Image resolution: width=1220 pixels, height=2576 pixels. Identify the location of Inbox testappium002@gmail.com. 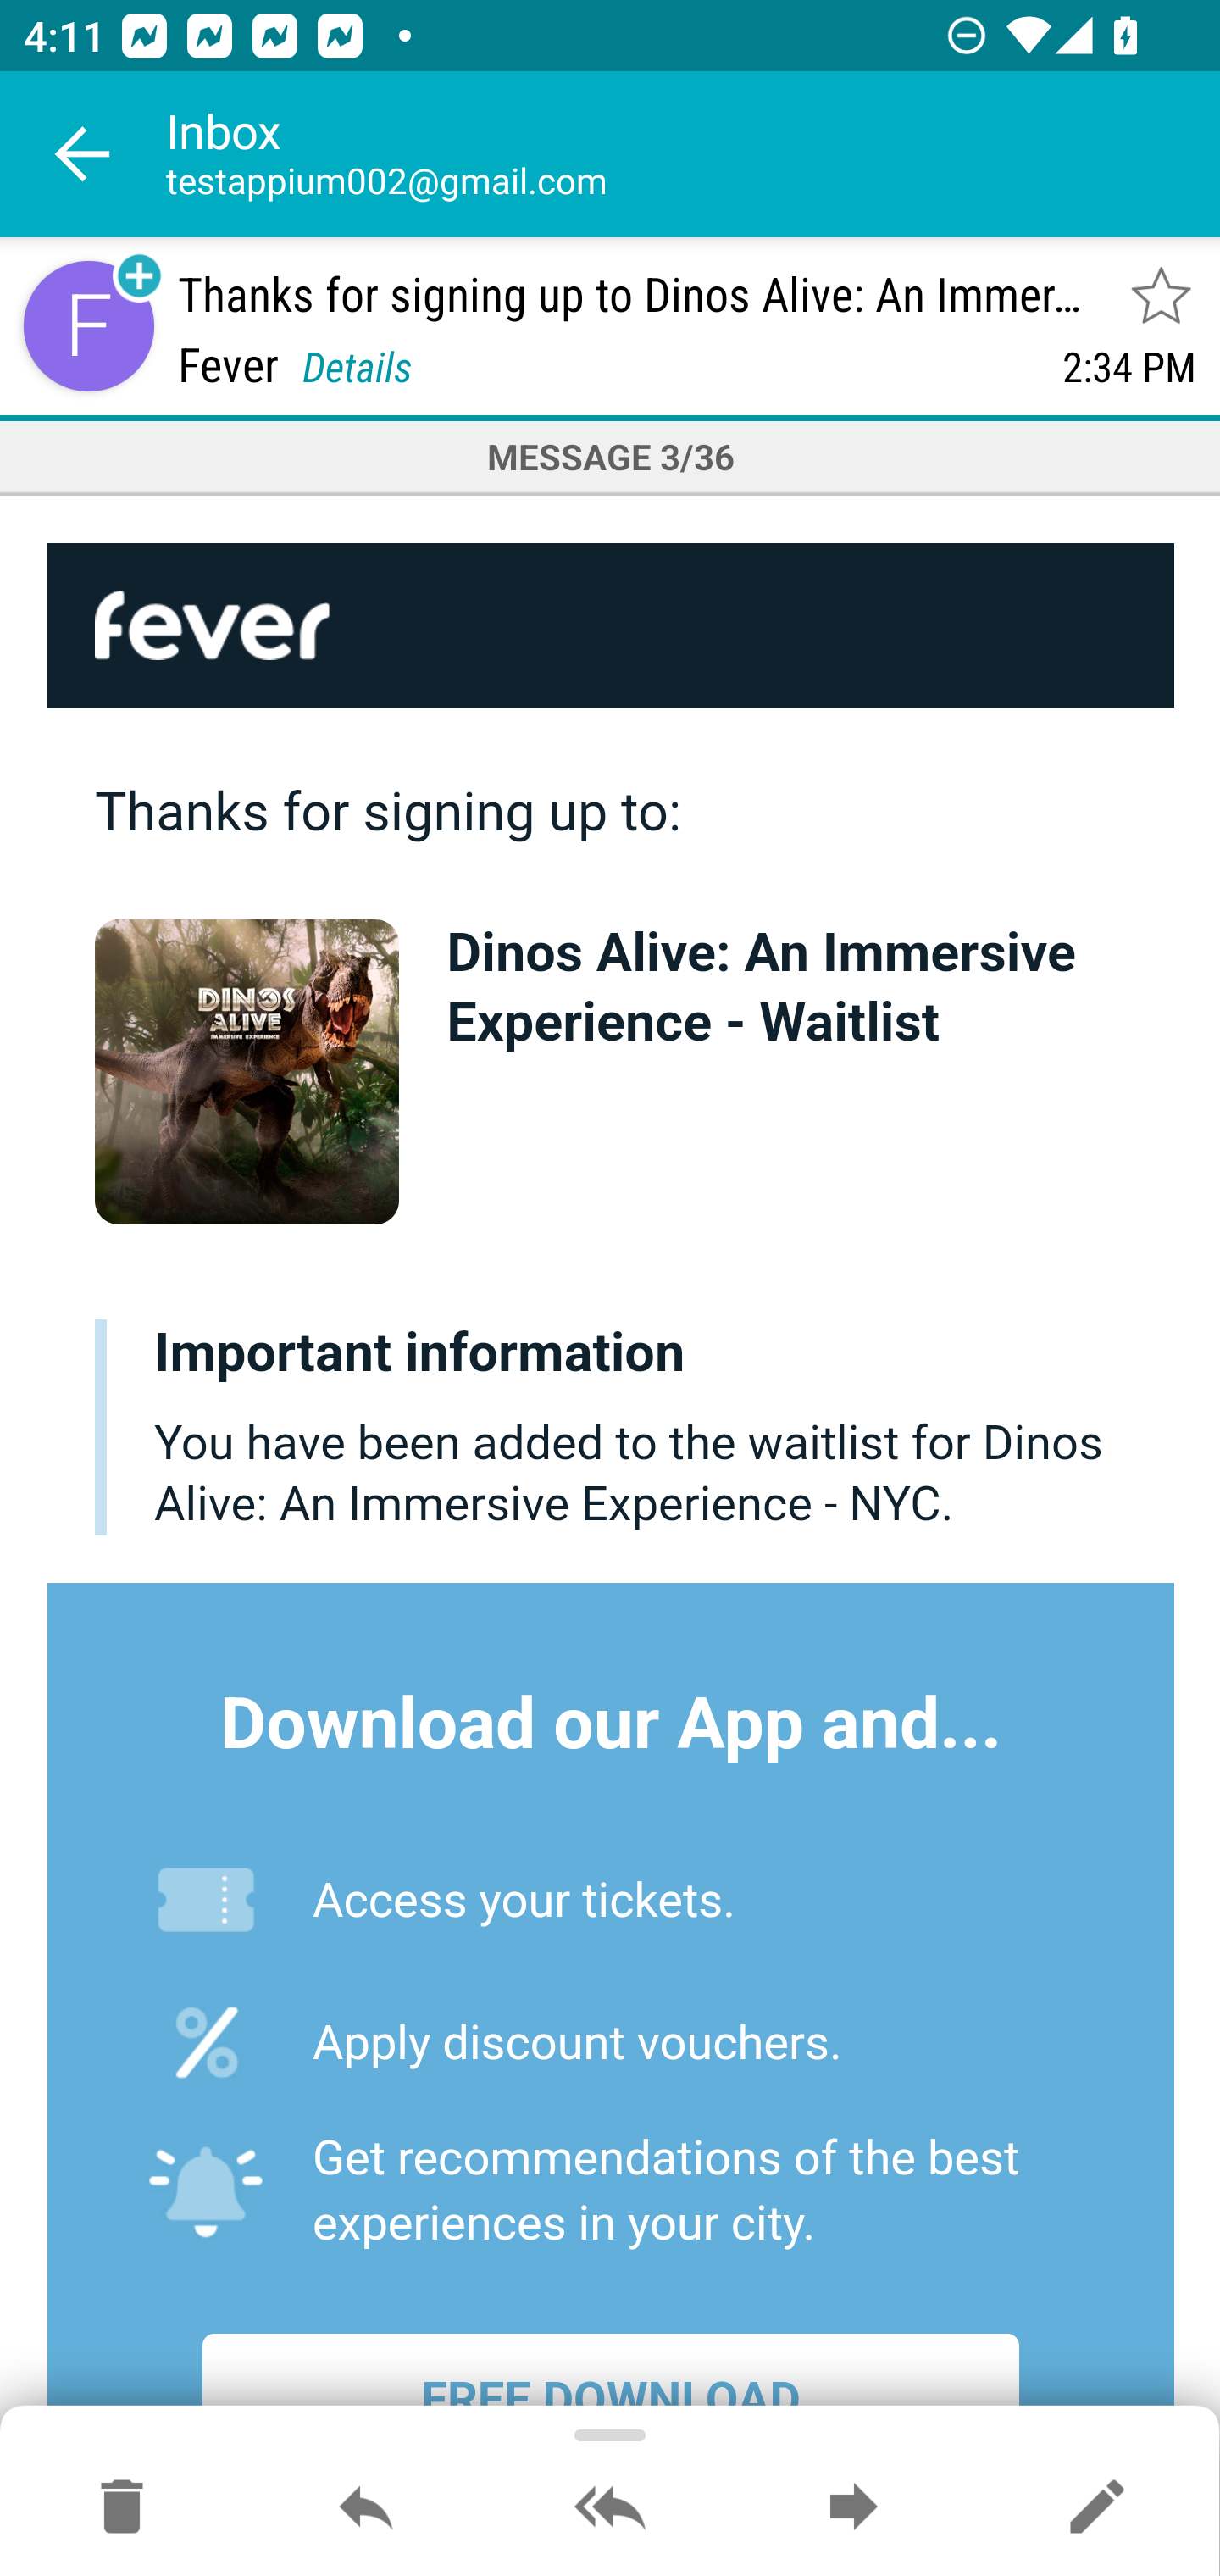
(693, 154).